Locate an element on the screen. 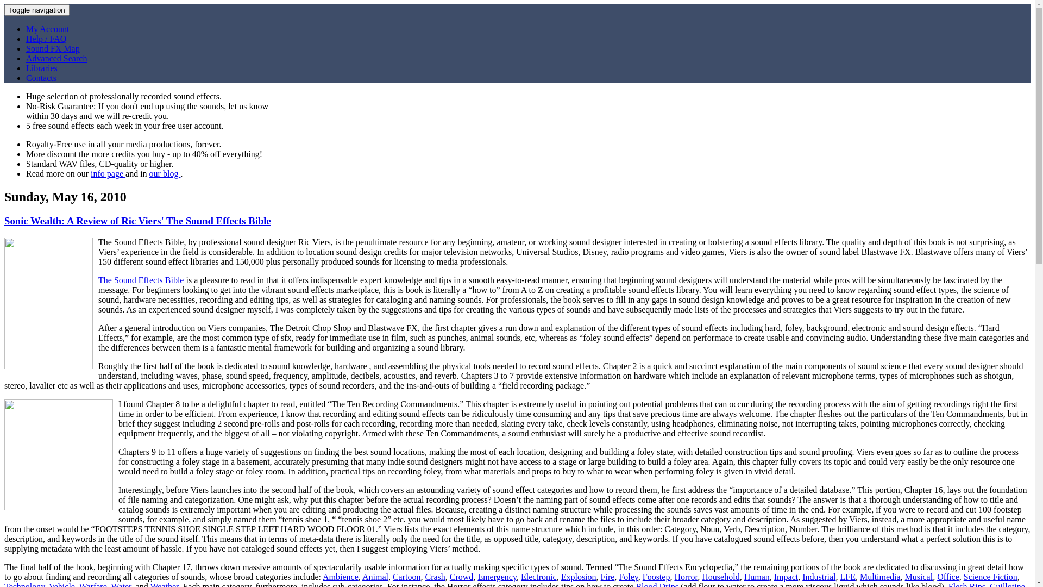 This screenshot has width=1043, height=587. our blog is located at coordinates (165, 174).